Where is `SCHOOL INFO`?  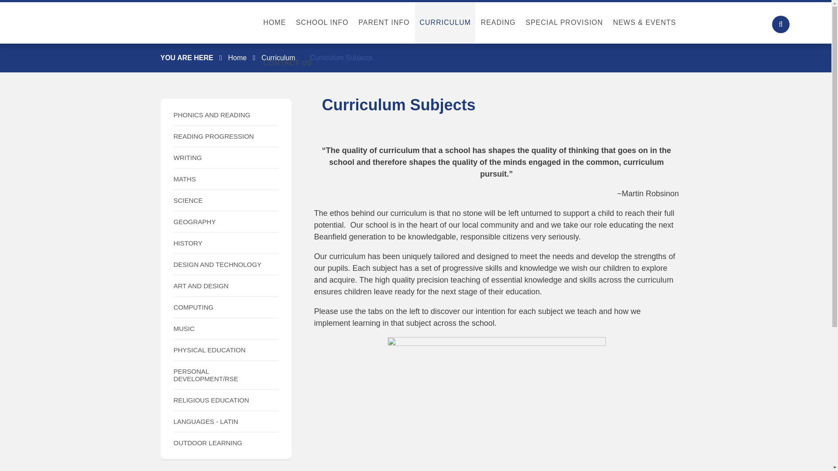
SCHOOL INFO is located at coordinates (322, 23).